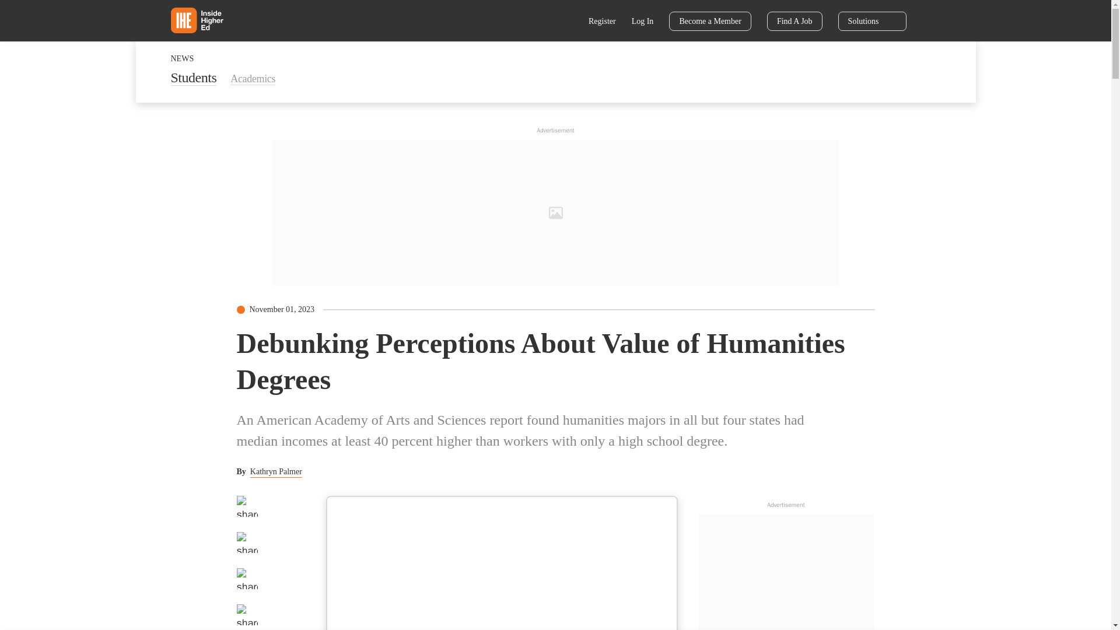 Image resolution: width=1120 pixels, height=630 pixels. Describe the element at coordinates (566, 22) in the screenshot. I see `Search` at that location.